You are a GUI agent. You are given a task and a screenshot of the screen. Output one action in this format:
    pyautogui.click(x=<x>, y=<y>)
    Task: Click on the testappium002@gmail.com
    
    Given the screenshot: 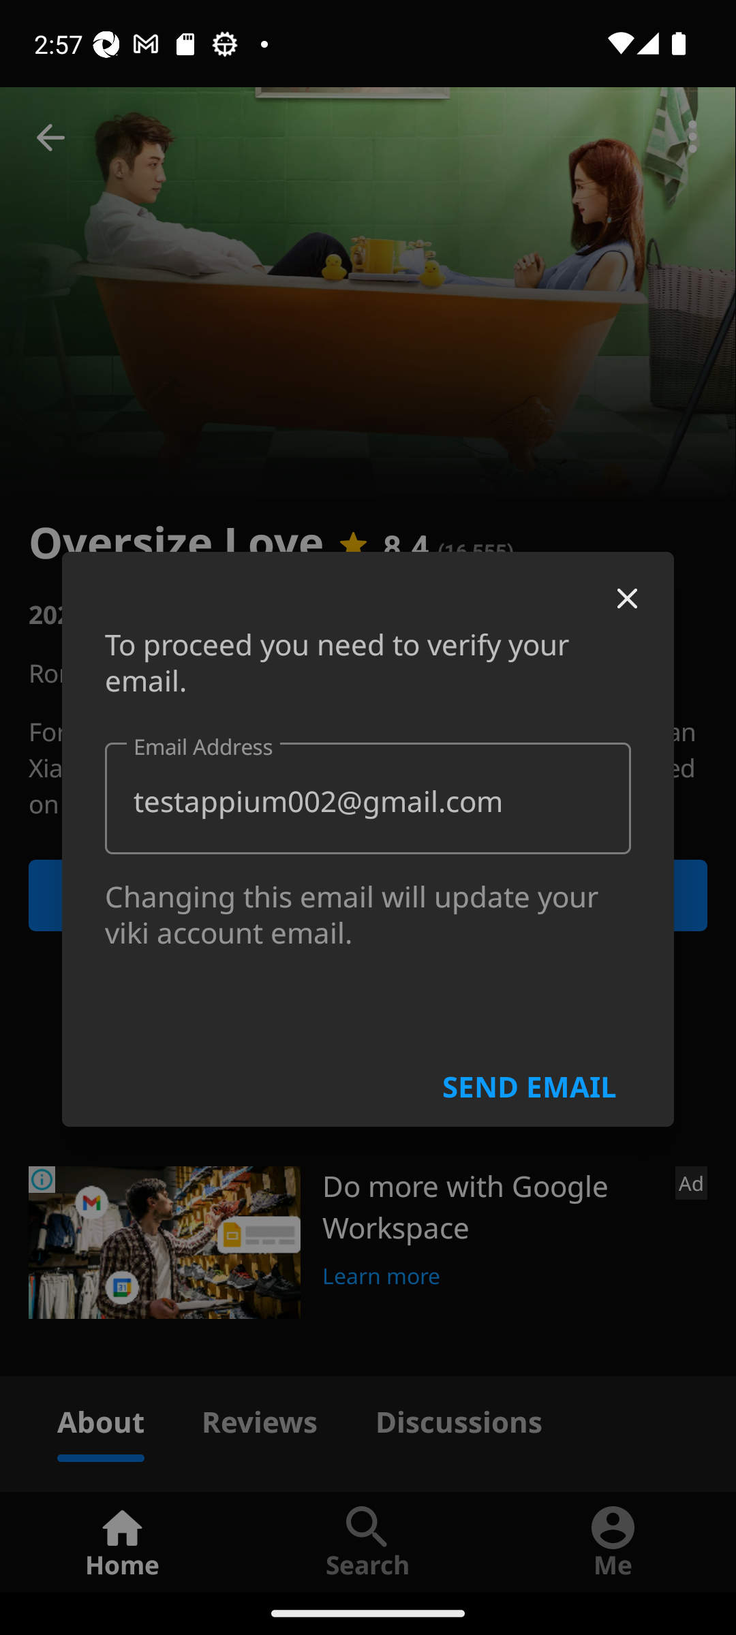 What is the action you would take?
    pyautogui.click(x=368, y=797)
    